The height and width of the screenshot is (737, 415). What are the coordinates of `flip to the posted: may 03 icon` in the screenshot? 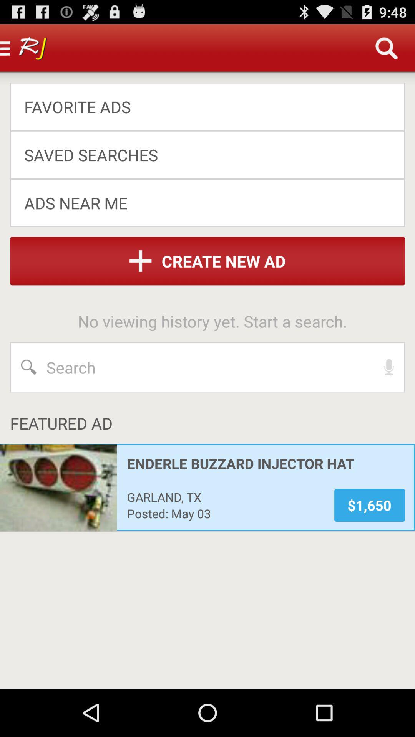 It's located at (225, 513).